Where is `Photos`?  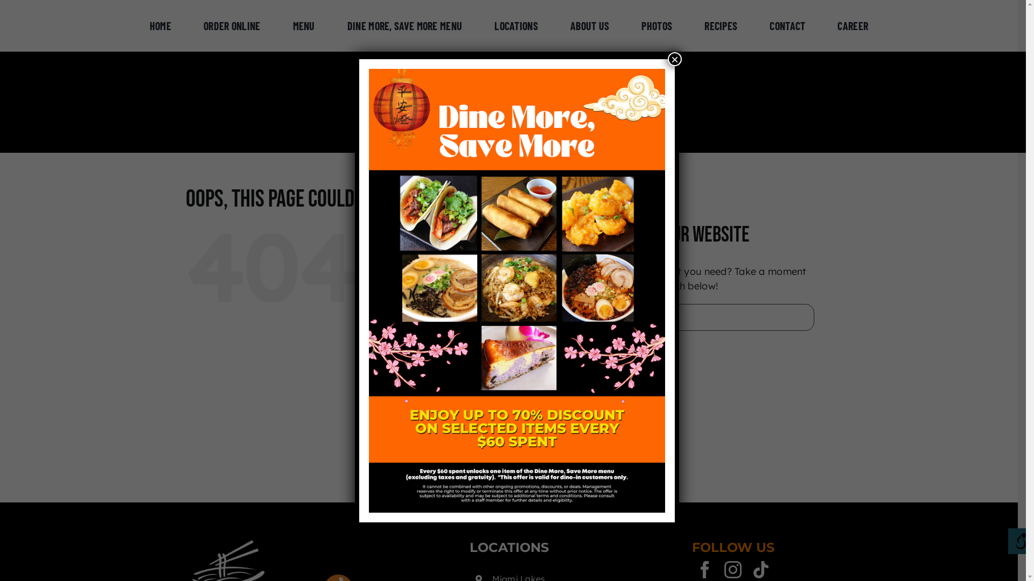
Photos is located at coordinates (467, 398).